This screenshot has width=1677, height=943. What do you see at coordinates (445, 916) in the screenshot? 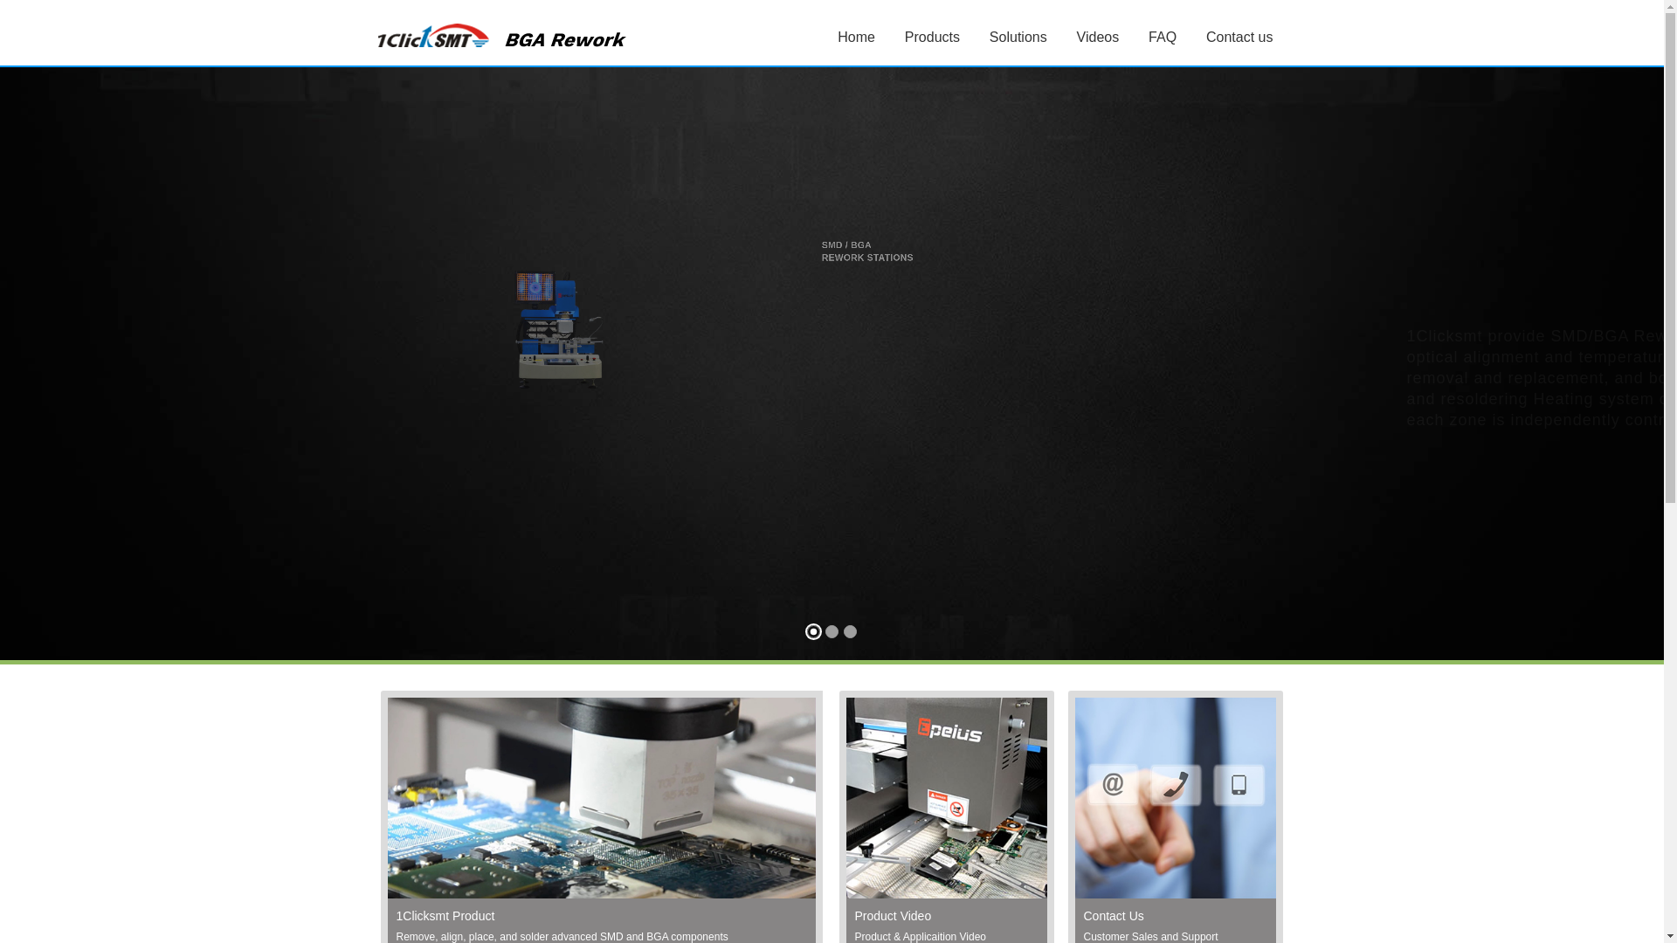
I see `1Clicksmt Product` at bounding box center [445, 916].